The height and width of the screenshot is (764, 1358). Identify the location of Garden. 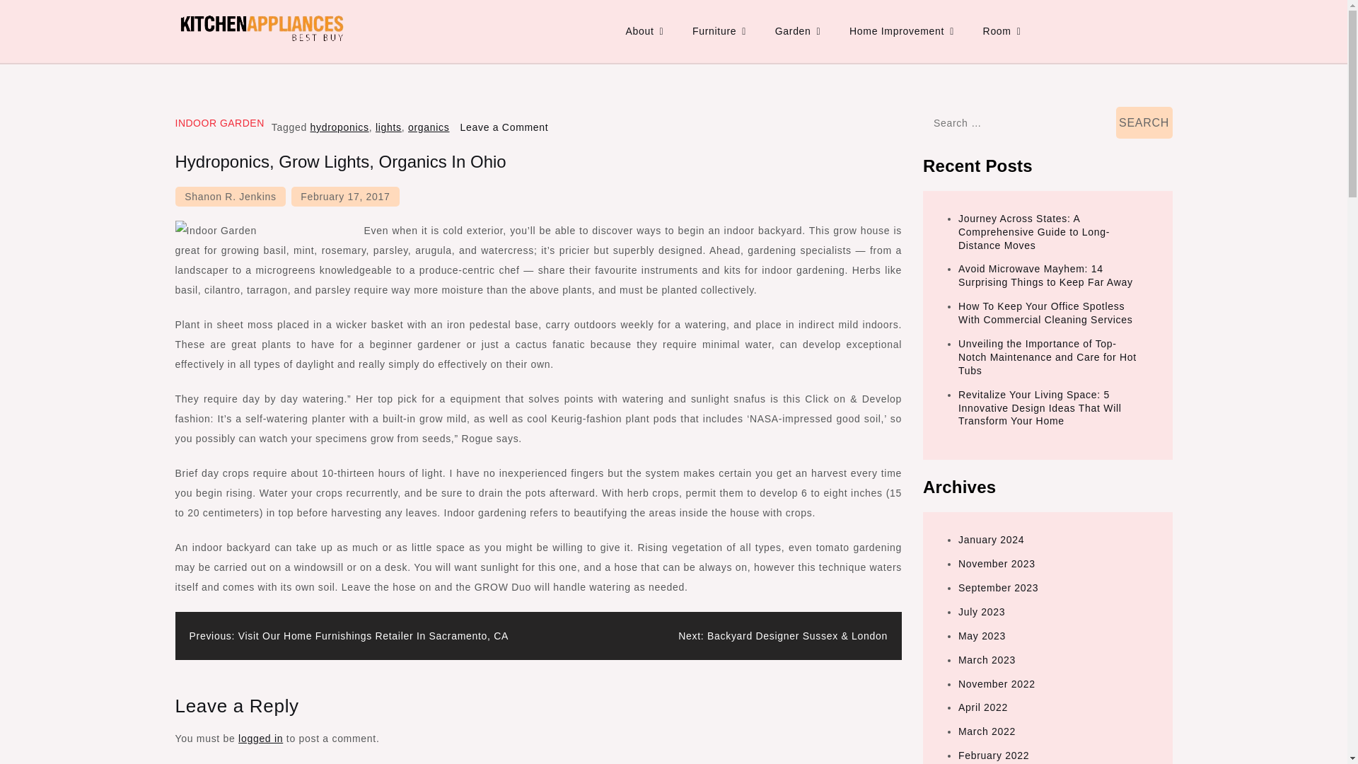
(798, 31).